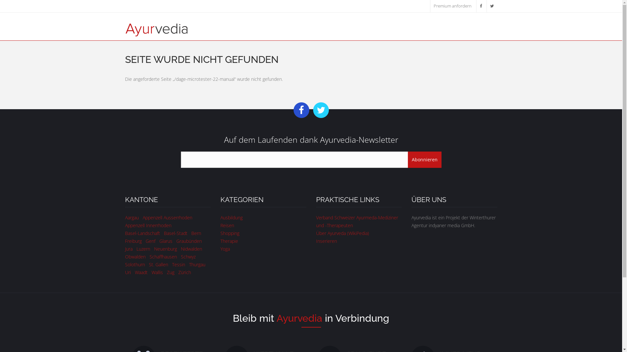 The width and height of the screenshot is (627, 352). What do you see at coordinates (327, 241) in the screenshot?
I see `Inserieren` at bounding box center [327, 241].